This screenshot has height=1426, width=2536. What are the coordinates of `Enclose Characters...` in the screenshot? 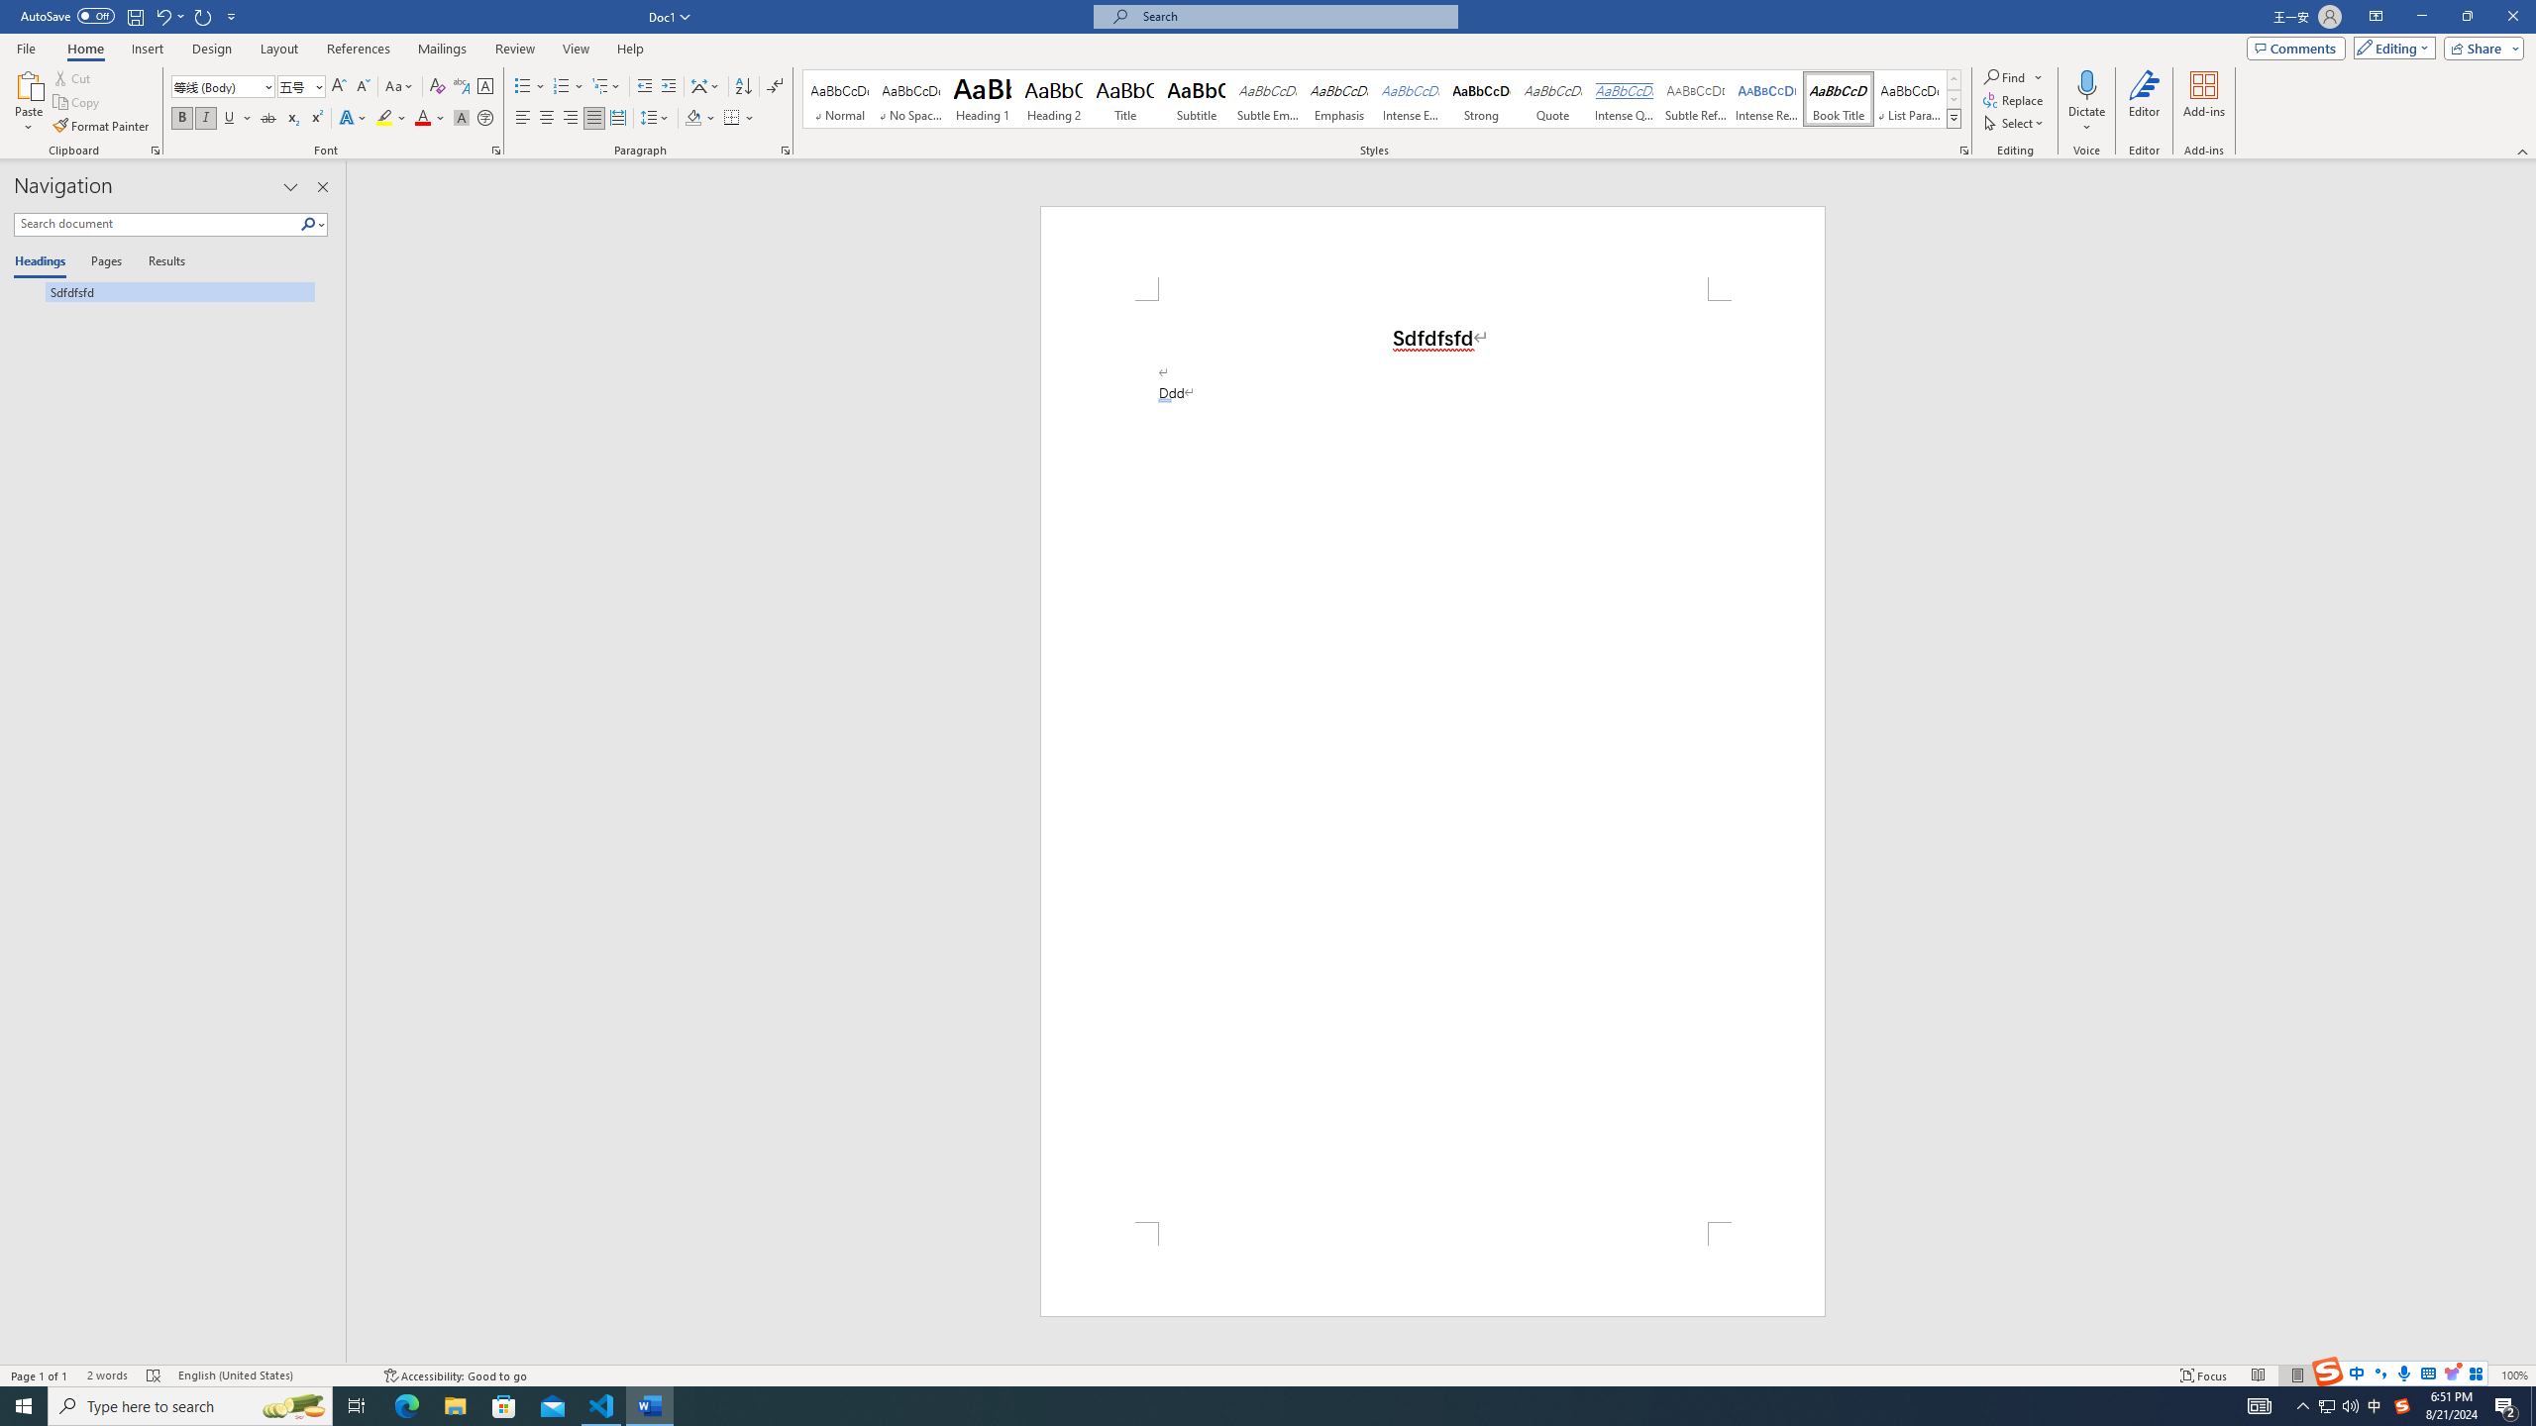 It's located at (485, 119).